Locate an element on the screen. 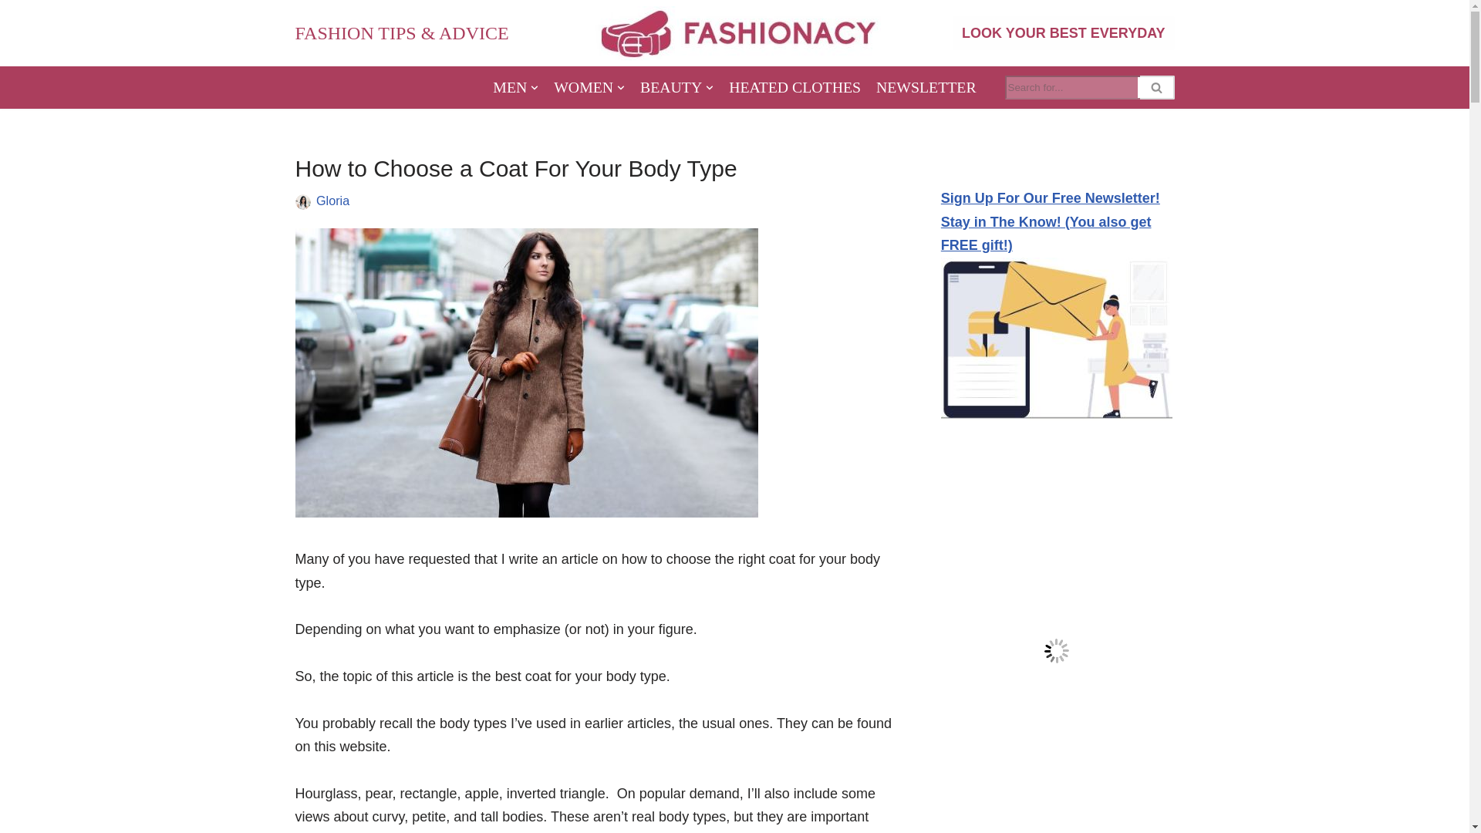 Image resolution: width=1481 pixels, height=833 pixels. Skip to content is located at coordinates (12, 32).